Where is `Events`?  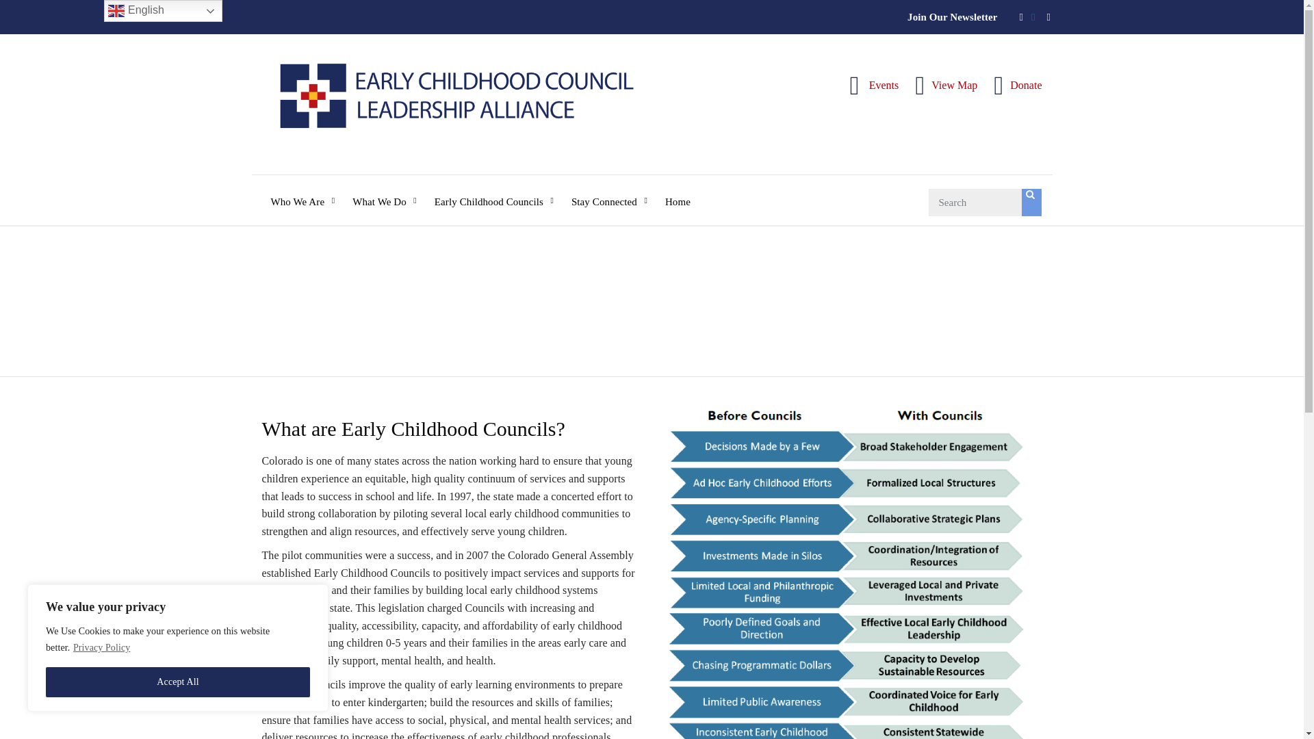 Events is located at coordinates (875, 85).